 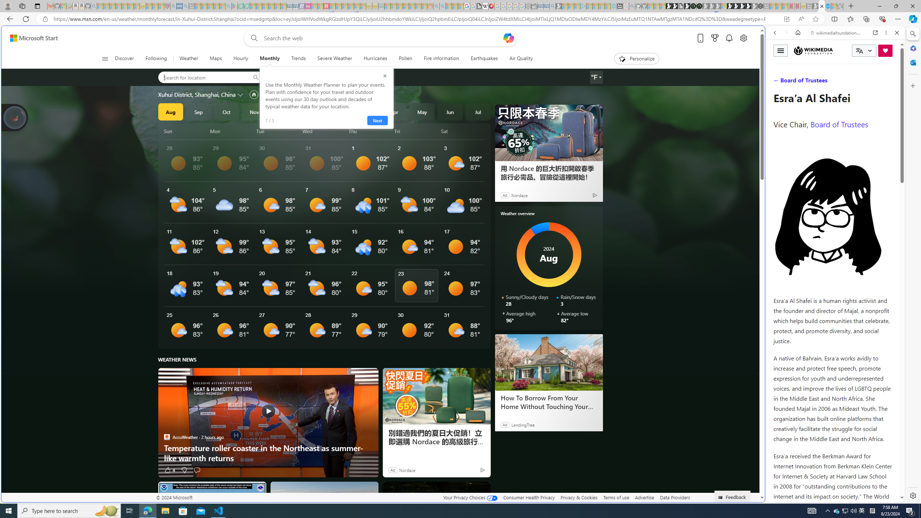 What do you see at coordinates (463, 131) in the screenshot?
I see `Sat` at bounding box center [463, 131].